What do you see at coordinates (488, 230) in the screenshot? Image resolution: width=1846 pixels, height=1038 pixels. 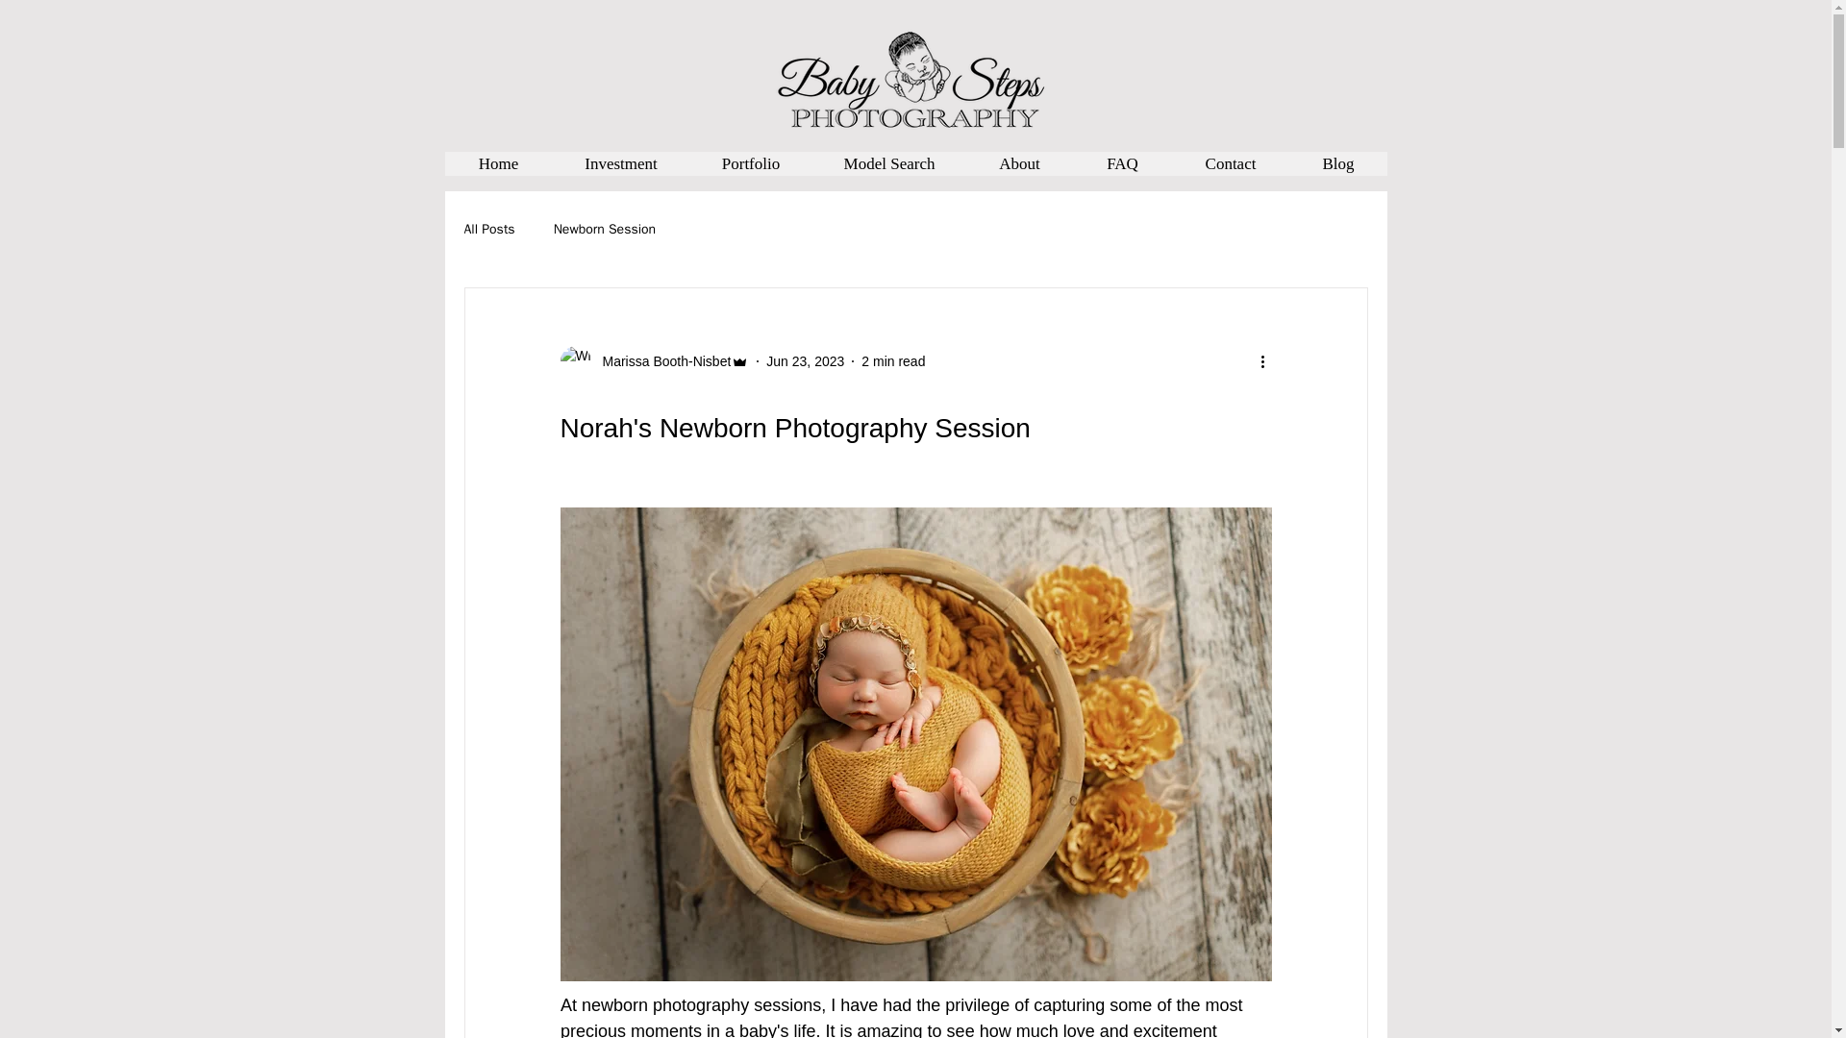 I see `All Posts` at bounding box center [488, 230].